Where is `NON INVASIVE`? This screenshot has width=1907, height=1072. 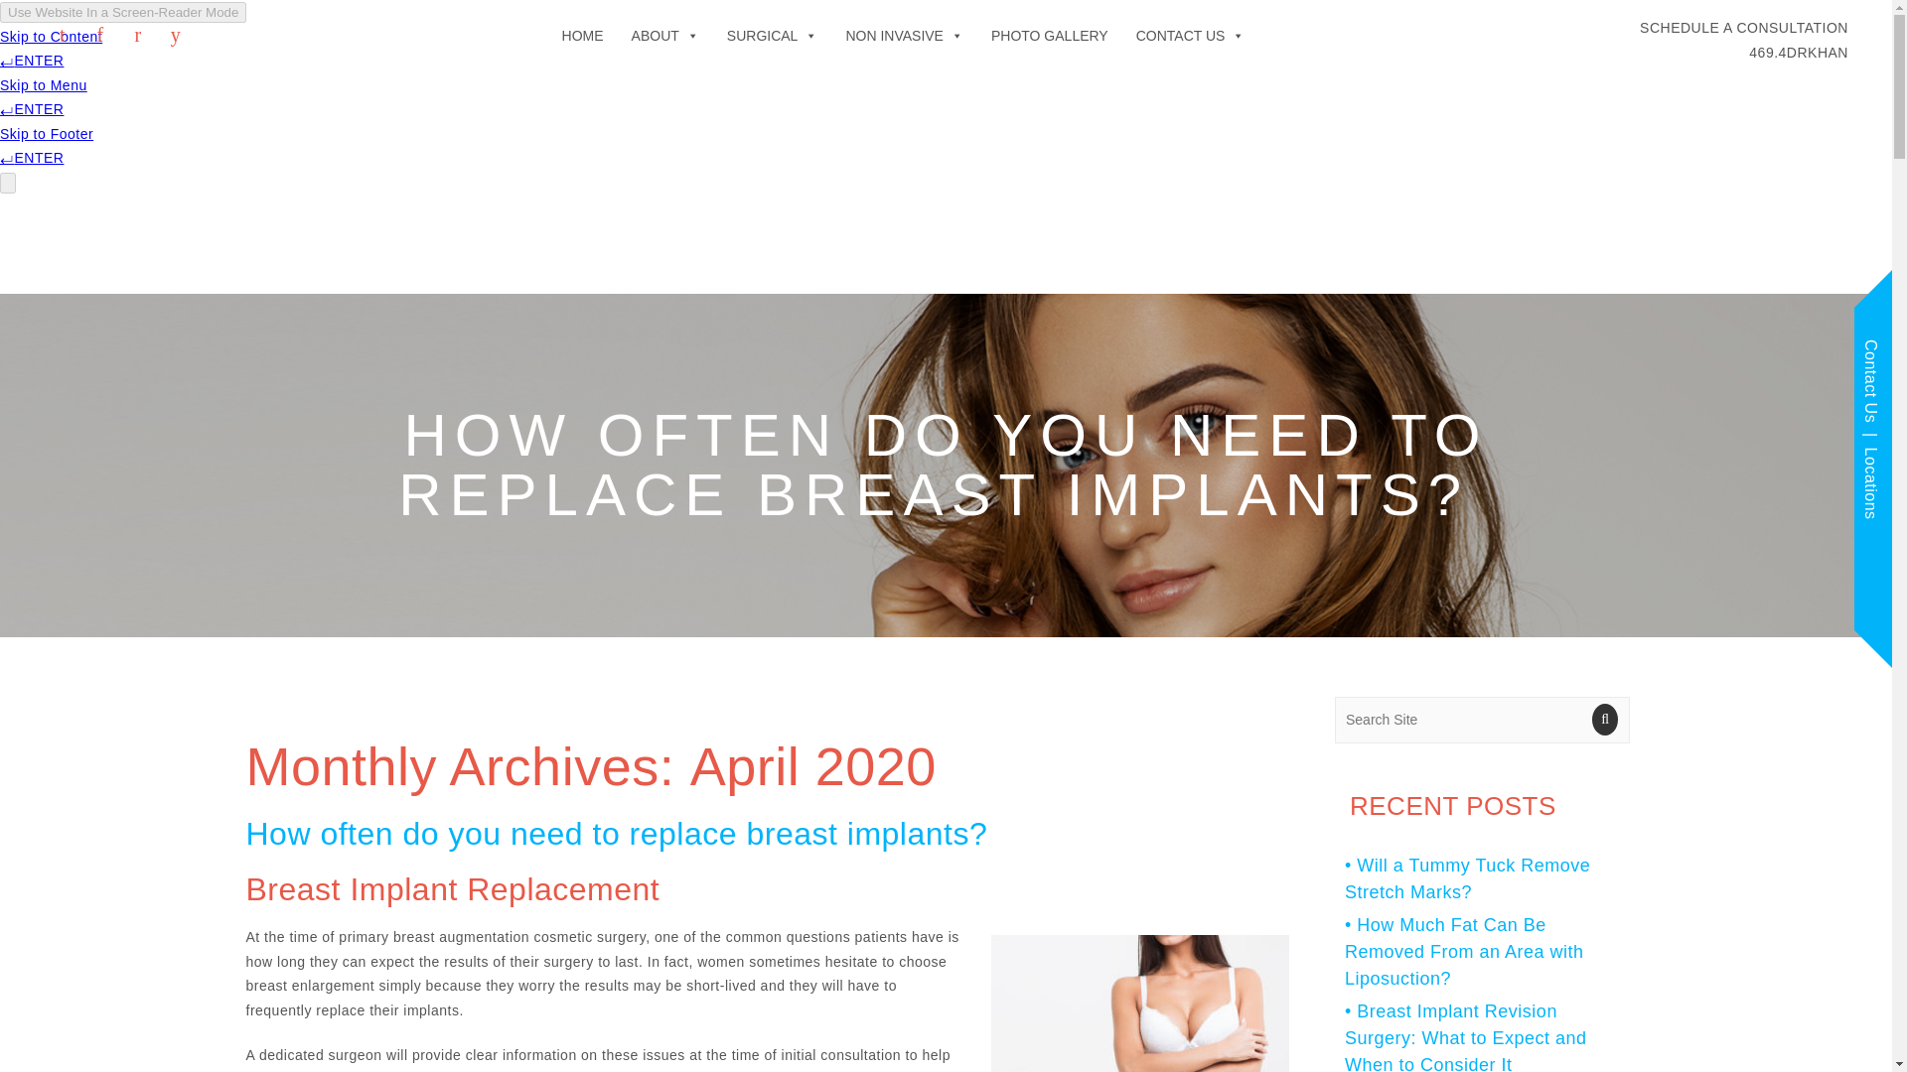 NON INVASIVE is located at coordinates (904, 36).